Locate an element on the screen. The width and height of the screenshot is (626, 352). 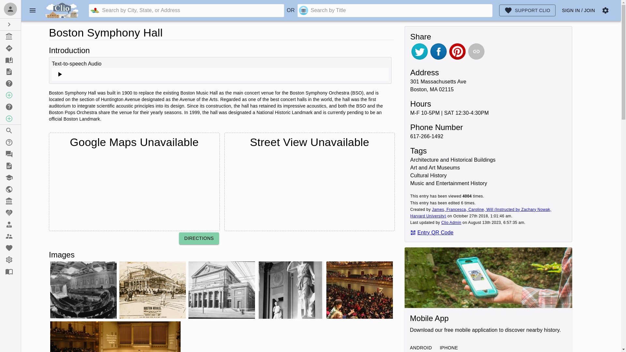
Search is located at coordinates (10, 131).